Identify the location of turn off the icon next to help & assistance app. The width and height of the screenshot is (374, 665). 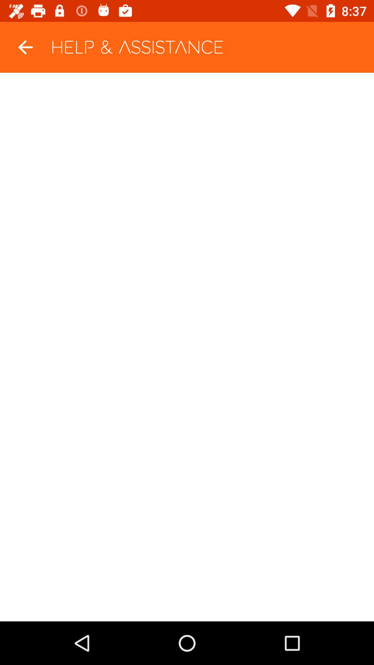
(25, 47).